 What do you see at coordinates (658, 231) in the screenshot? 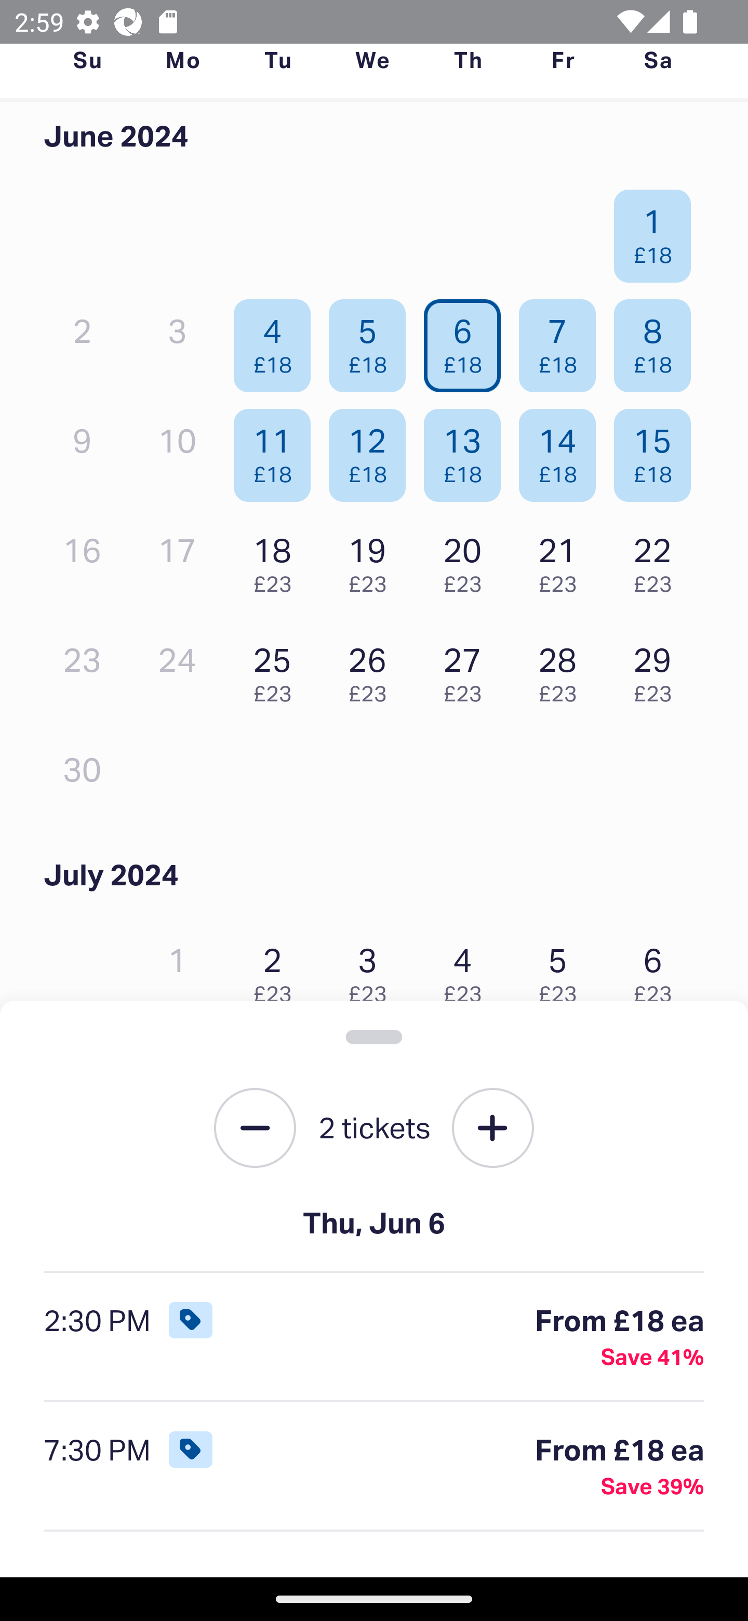
I see `1 £18` at bounding box center [658, 231].